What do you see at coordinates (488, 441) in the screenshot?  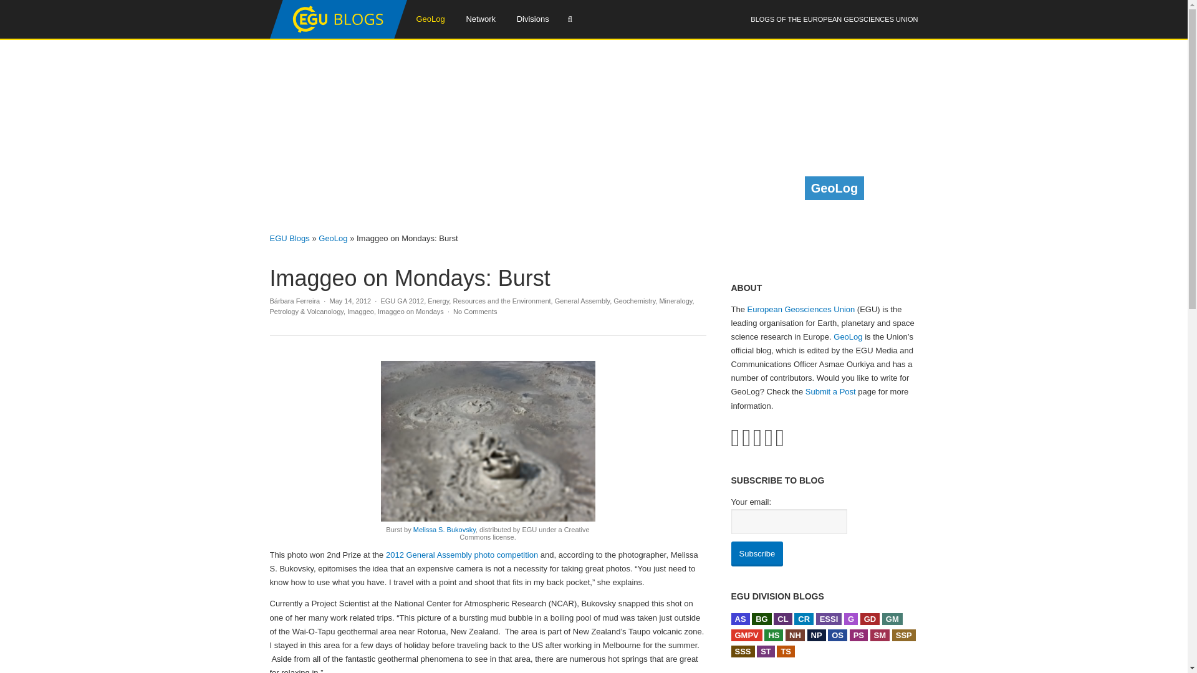 I see `burst` at bounding box center [488, 441].